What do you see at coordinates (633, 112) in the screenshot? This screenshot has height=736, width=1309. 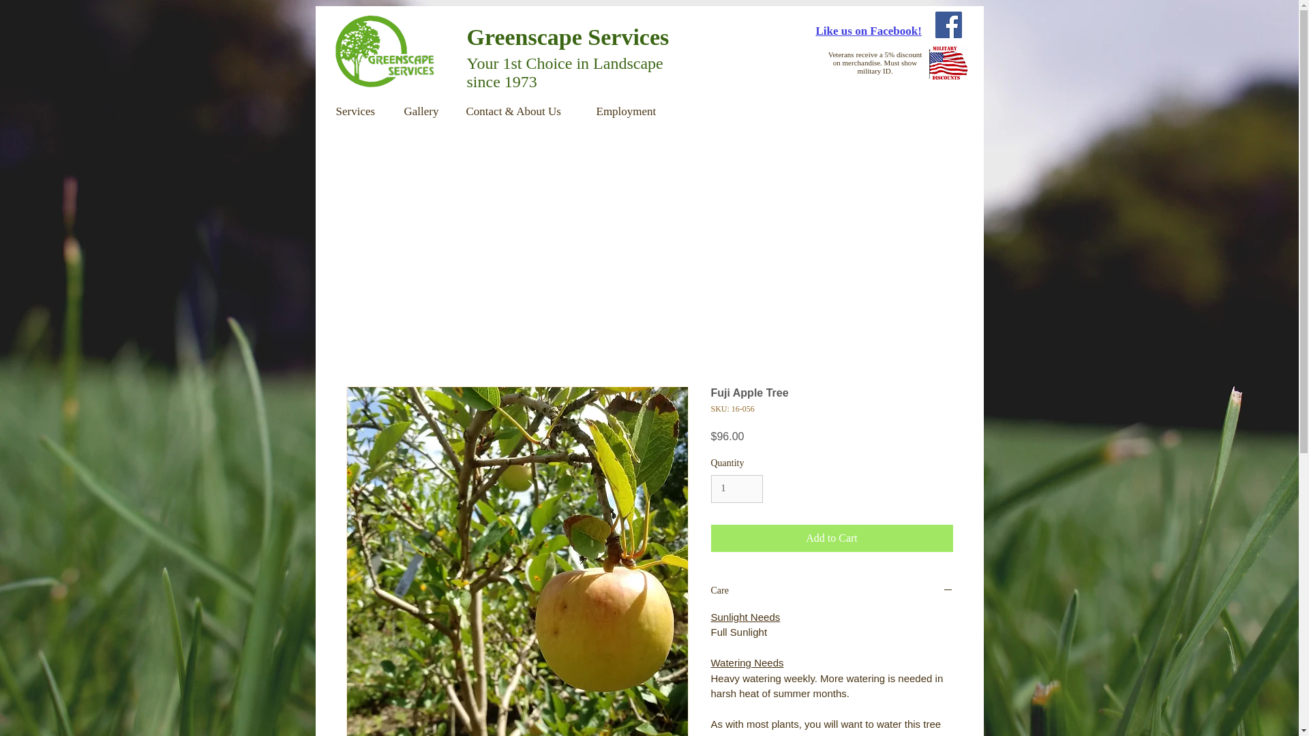 I see `Employment` at bounding box center [633, 112].